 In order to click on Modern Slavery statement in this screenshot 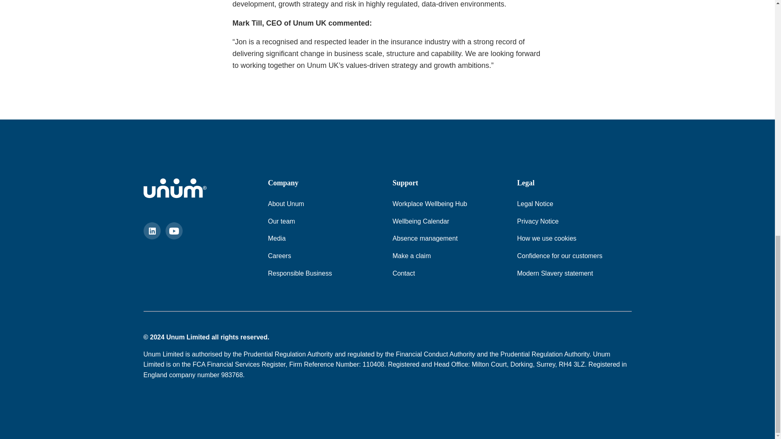, I will do `click(555, 273)`.